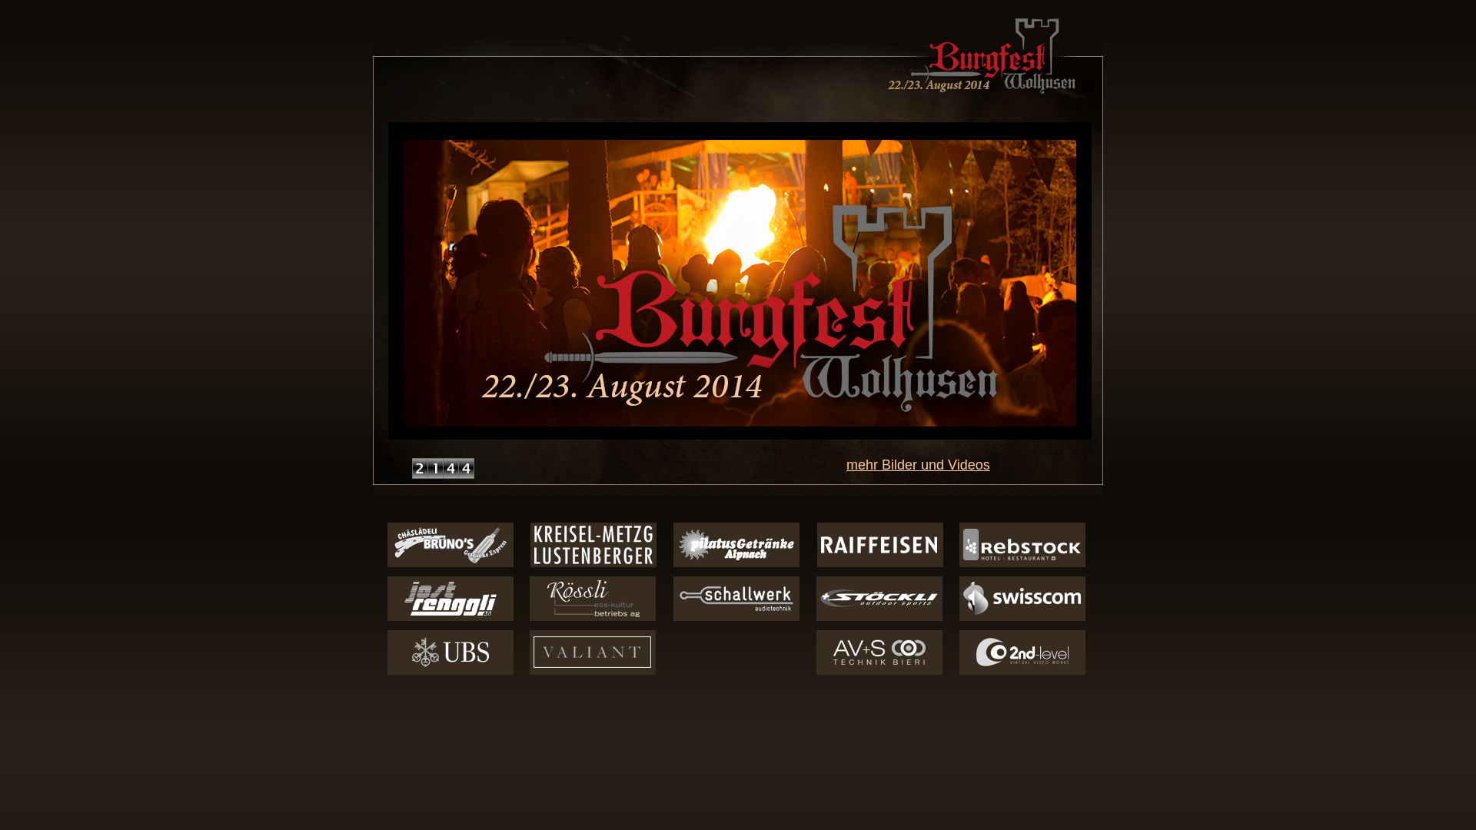  What do you see at coordinates (593, 561) in the screenshot?
I see `Kreisel Metzg Lustenberger Wolhusen` at bounding box center [593, 561].